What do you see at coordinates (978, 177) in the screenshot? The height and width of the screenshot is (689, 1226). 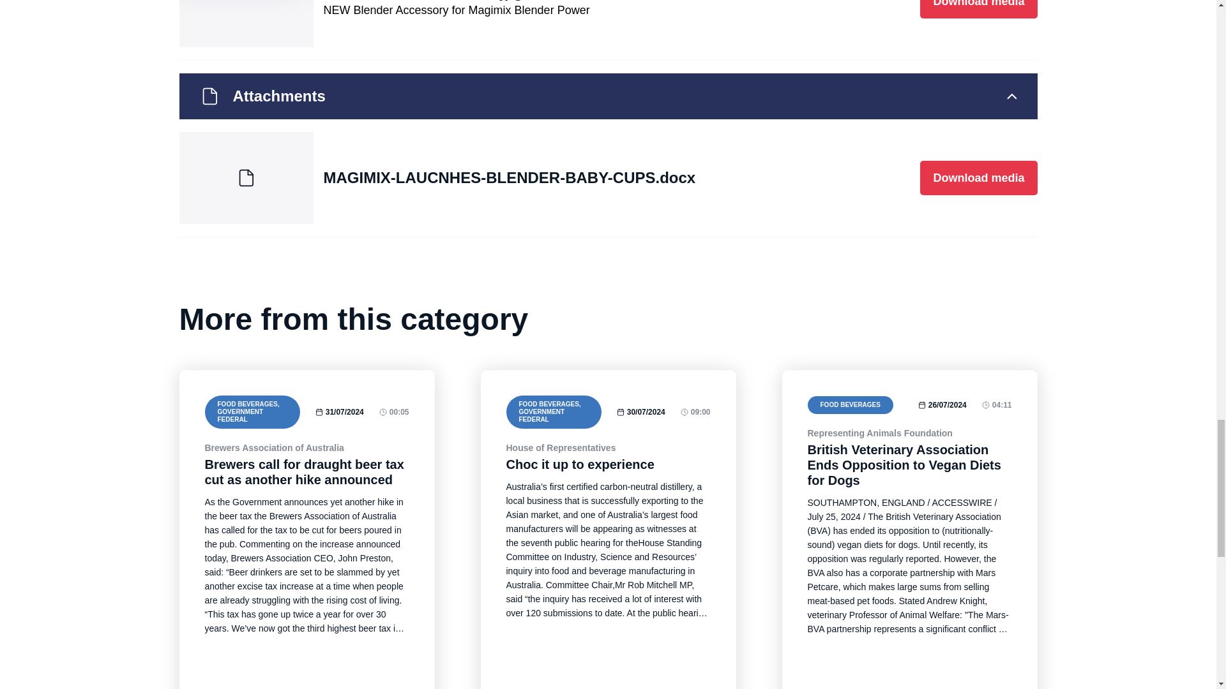 I see `Download media` at bounding box center [978, 177].